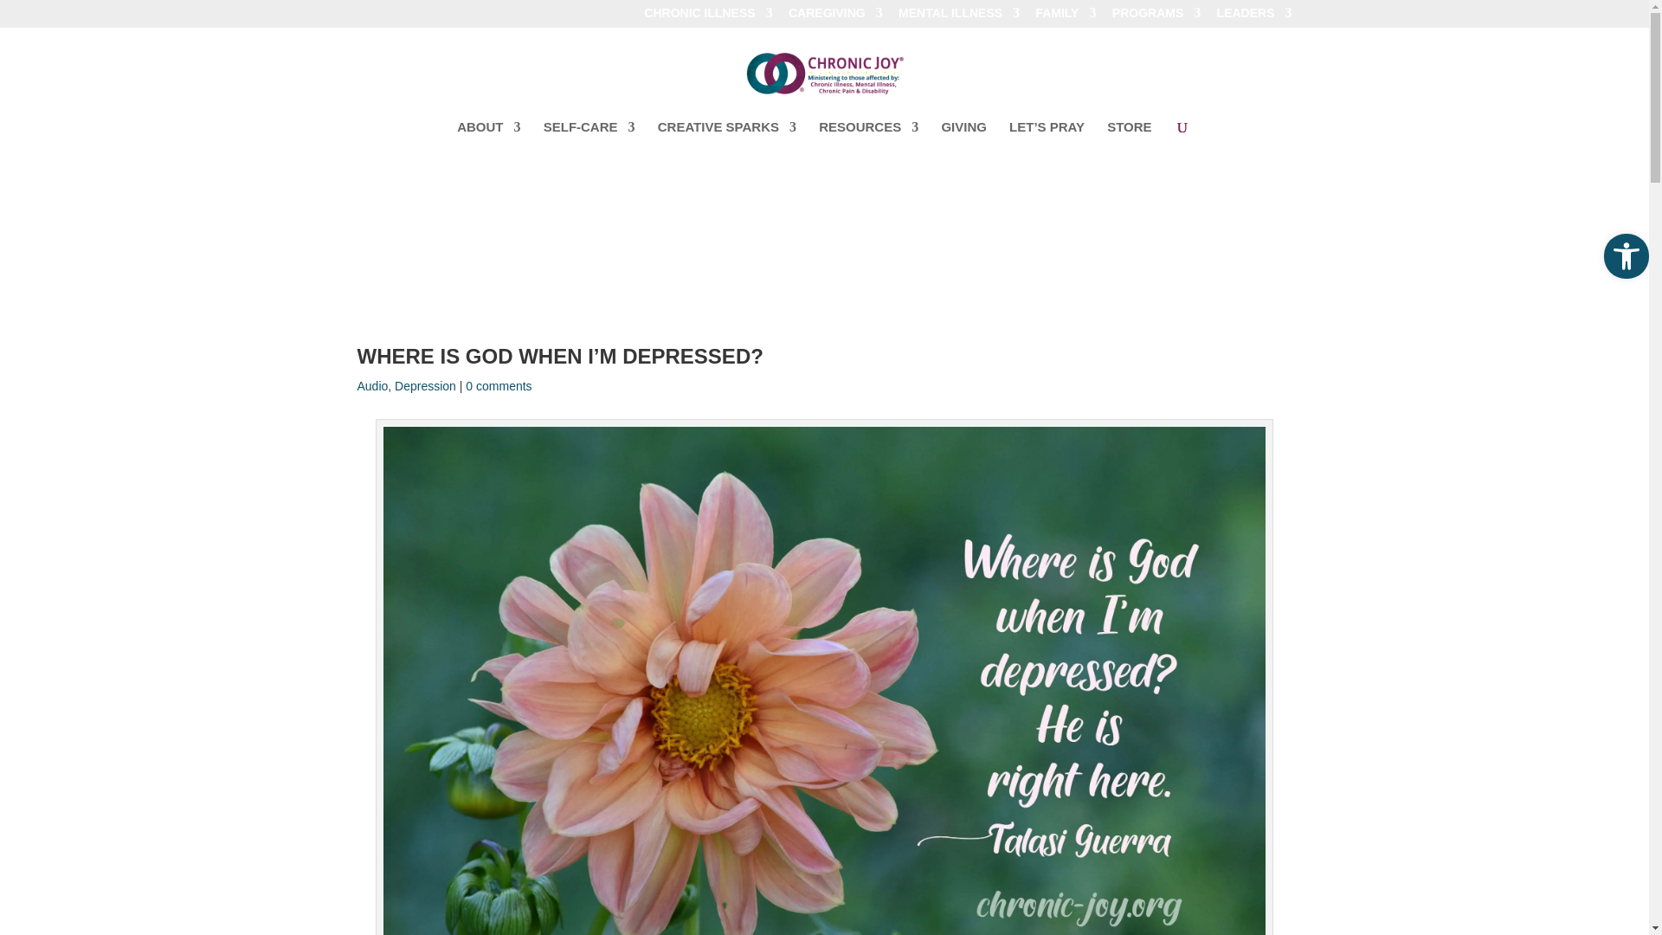  What do you see at coordinates (1156, 17) in the screenshot?
I see `PROGRAMS` at bounding box center [1156, 17].